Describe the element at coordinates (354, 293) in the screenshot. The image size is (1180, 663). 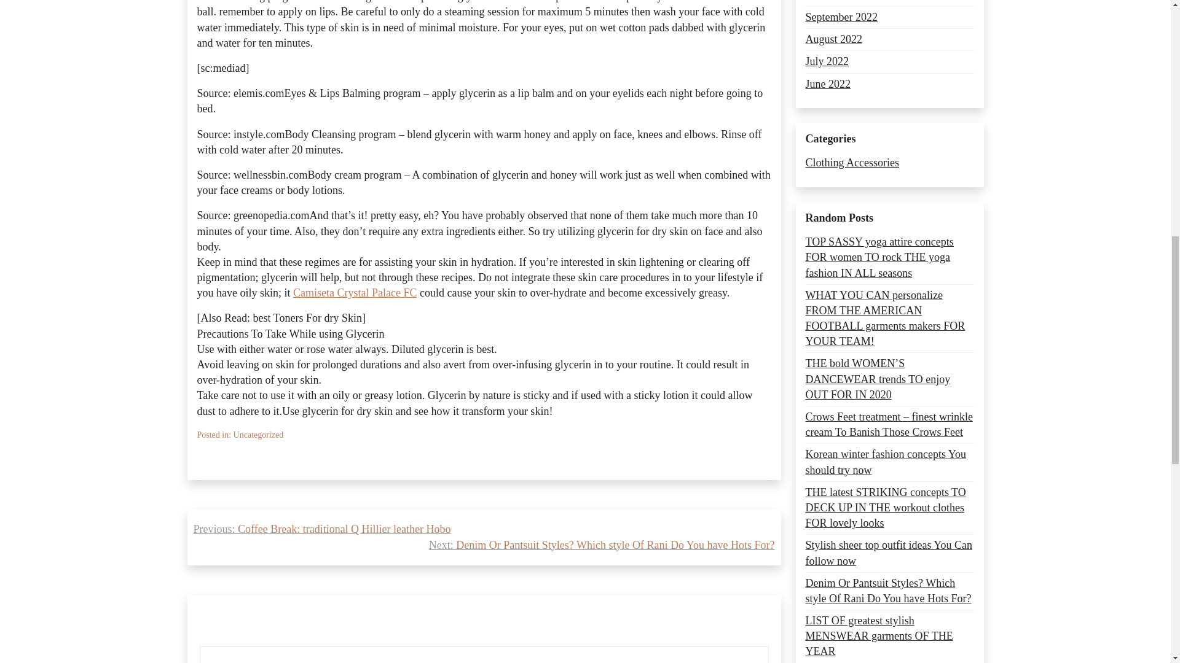
I see `Camiseta Crystal Palace FC` at that location.